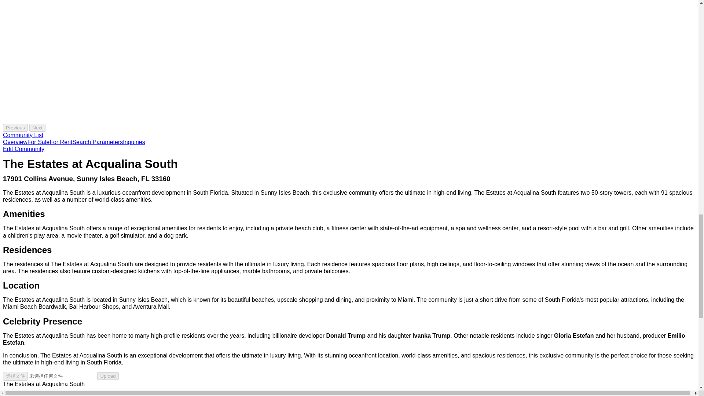 The width and height of the screenshot is (704, 396). What do you see at coordinates (15, 128) in the screenshot?
I see `Previous` at bounding box center [15, 128].